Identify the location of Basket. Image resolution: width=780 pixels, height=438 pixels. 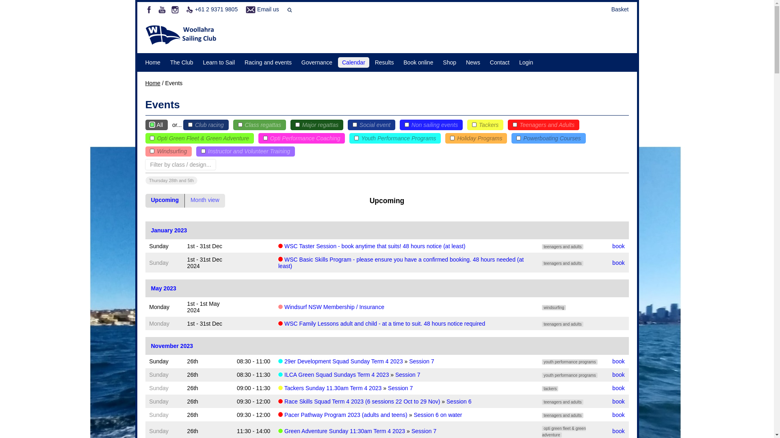
(620, 9).